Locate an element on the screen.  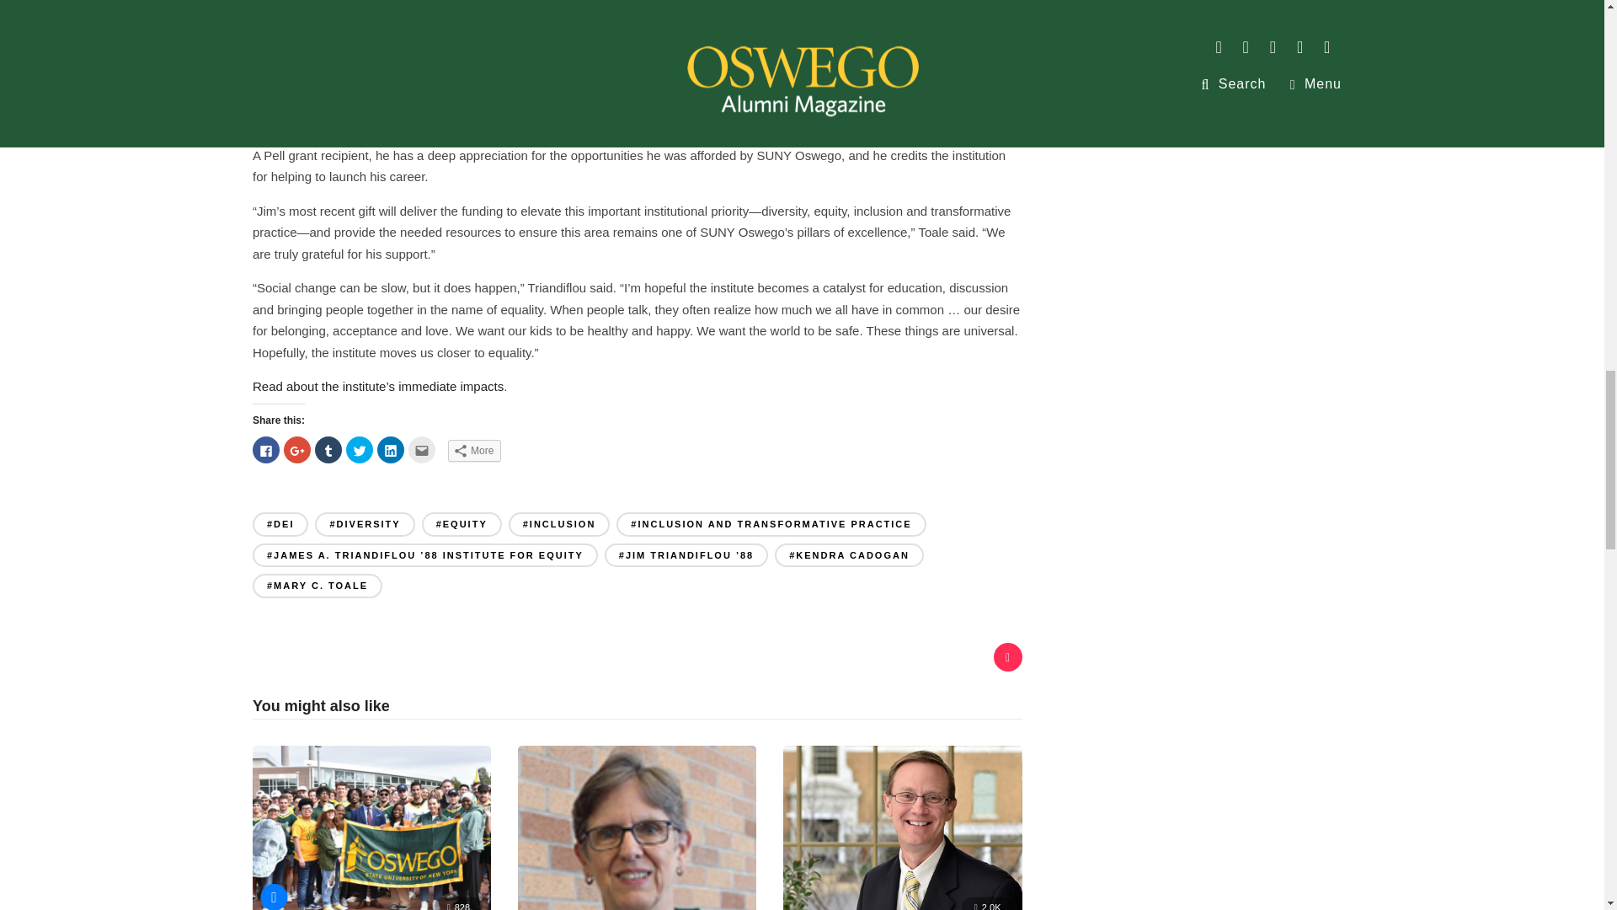
Click to share on Twitter is located at coordinates (359, 450).